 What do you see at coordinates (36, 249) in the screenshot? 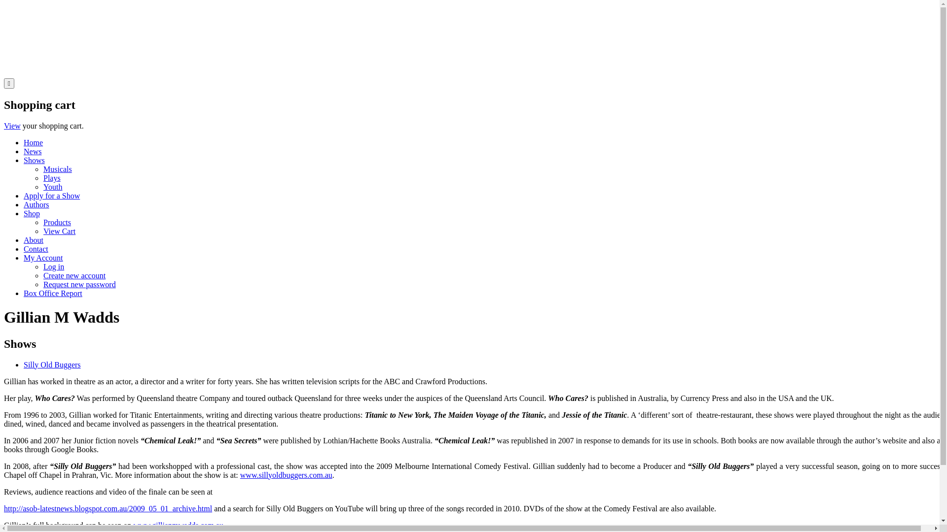
I see `Contact` at bounding box center [36, 249].